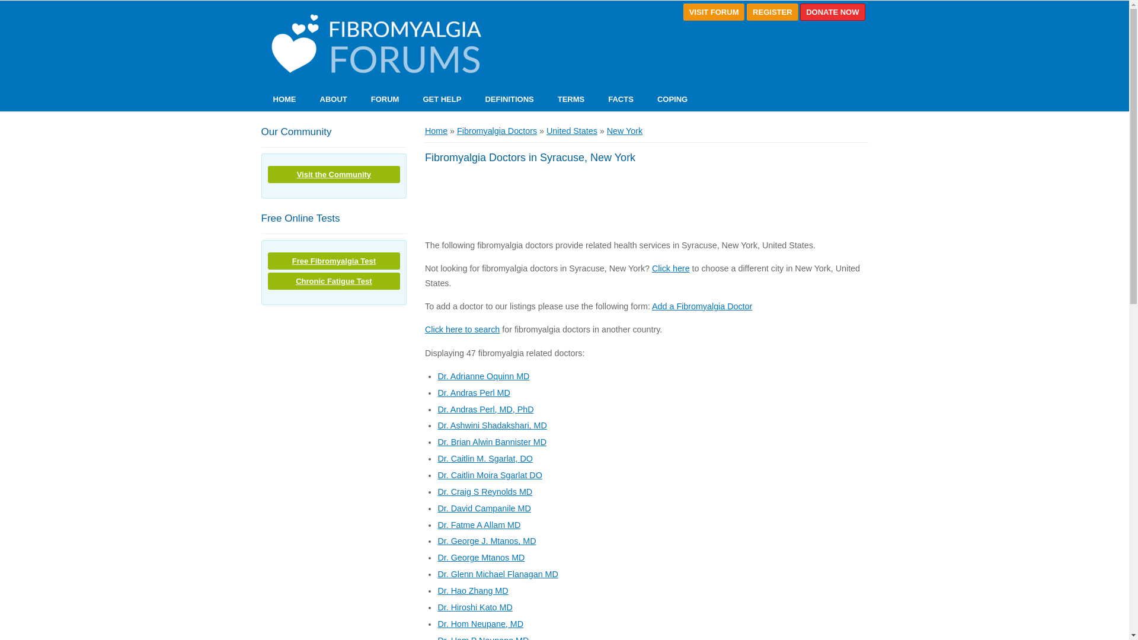 This screenshot has width=1138, height=640. I want to click on Dr. David Campanile MD, so click(484, 508).